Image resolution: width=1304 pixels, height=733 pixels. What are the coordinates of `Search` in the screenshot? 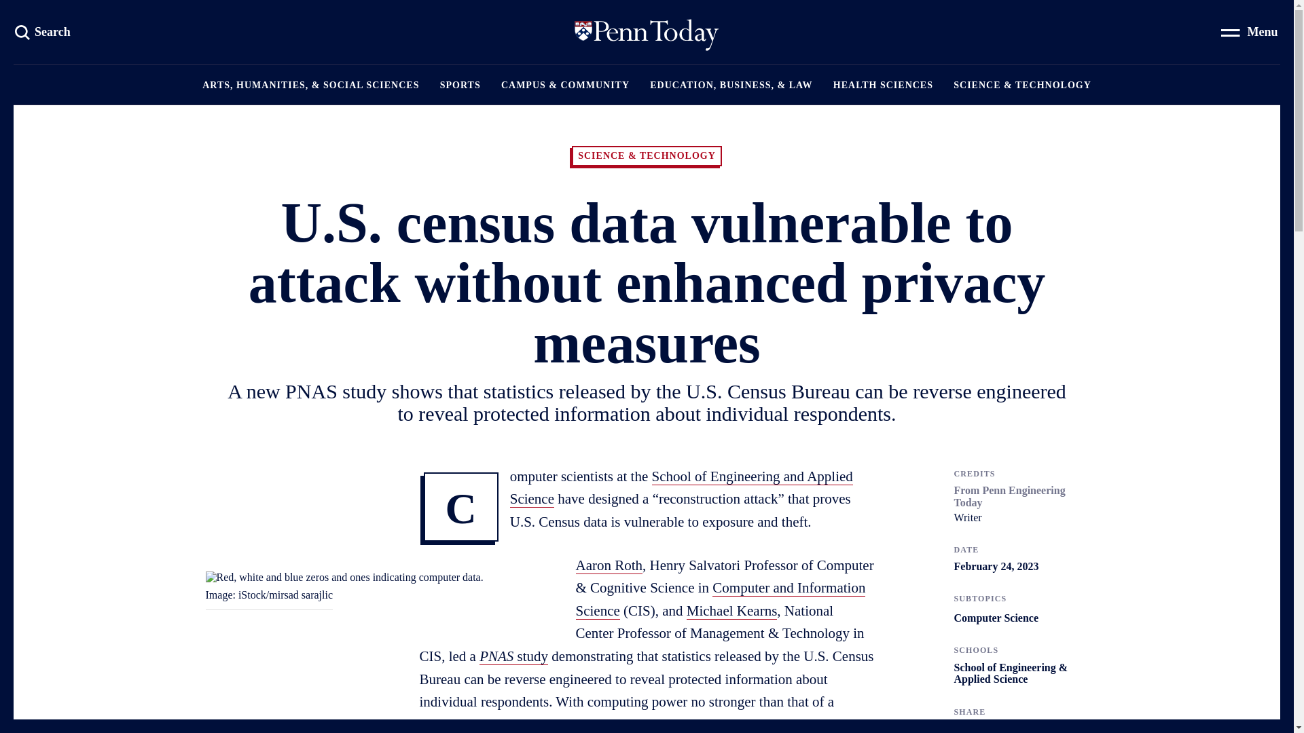 It's located at (43, 31).